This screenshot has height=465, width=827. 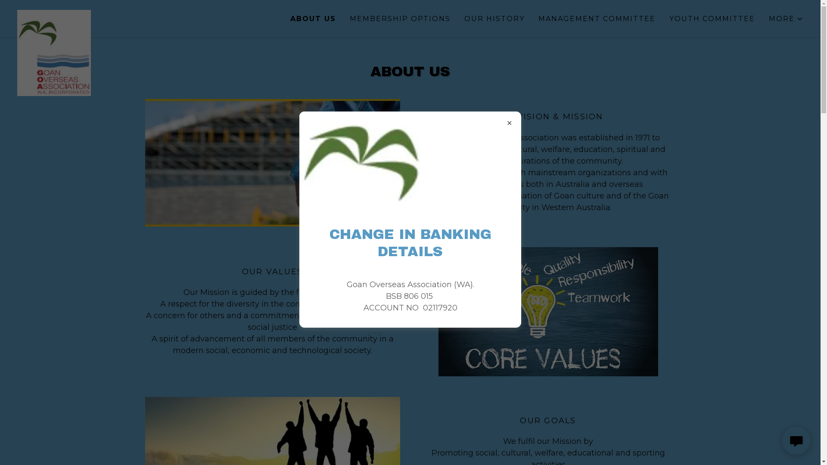 I want to click on YOUTH COMMITTEE, so click(x=712, y=19).